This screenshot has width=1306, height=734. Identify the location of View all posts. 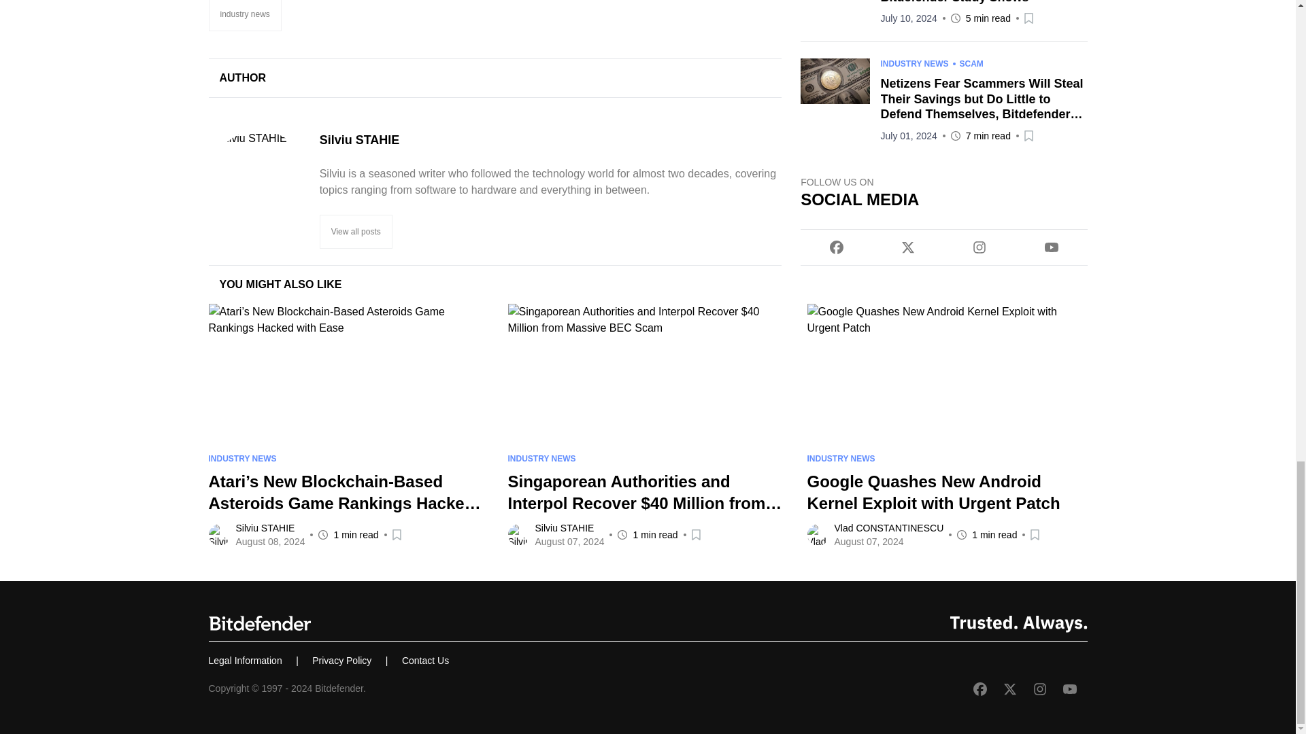
(356, 232).